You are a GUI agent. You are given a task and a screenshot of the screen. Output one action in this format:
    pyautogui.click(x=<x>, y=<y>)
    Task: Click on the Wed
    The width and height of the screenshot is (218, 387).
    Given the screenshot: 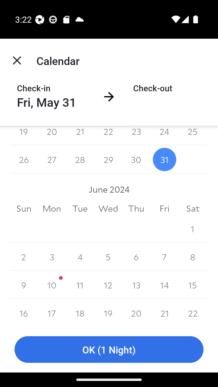 What is the action you would take?
    pyautogui.click(x=108, y=209)
    